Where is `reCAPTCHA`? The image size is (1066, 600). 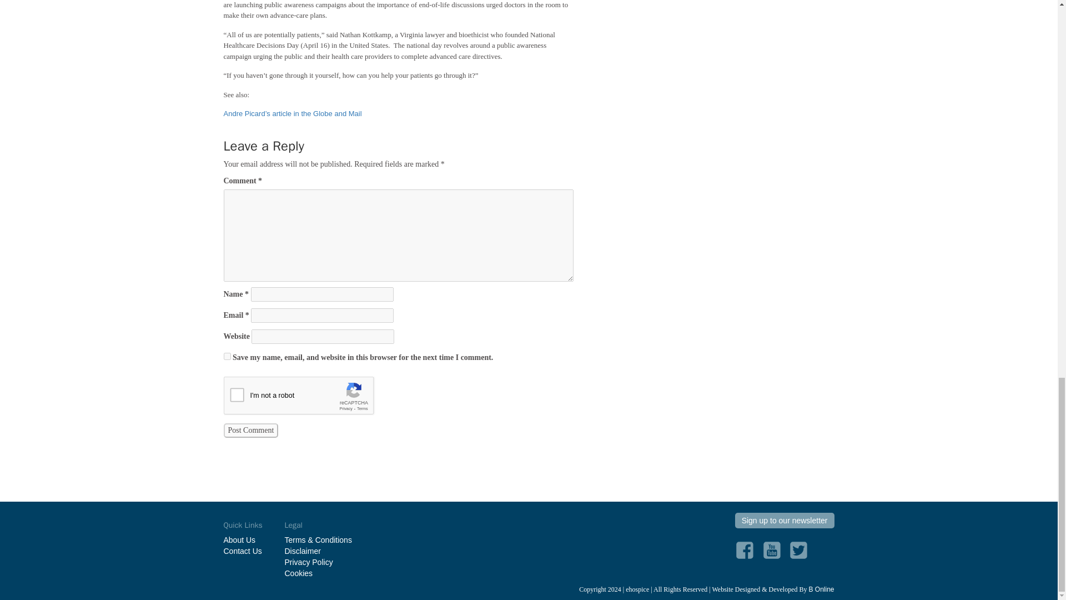 reCAPTCHA is located at coordinates (308, 398).